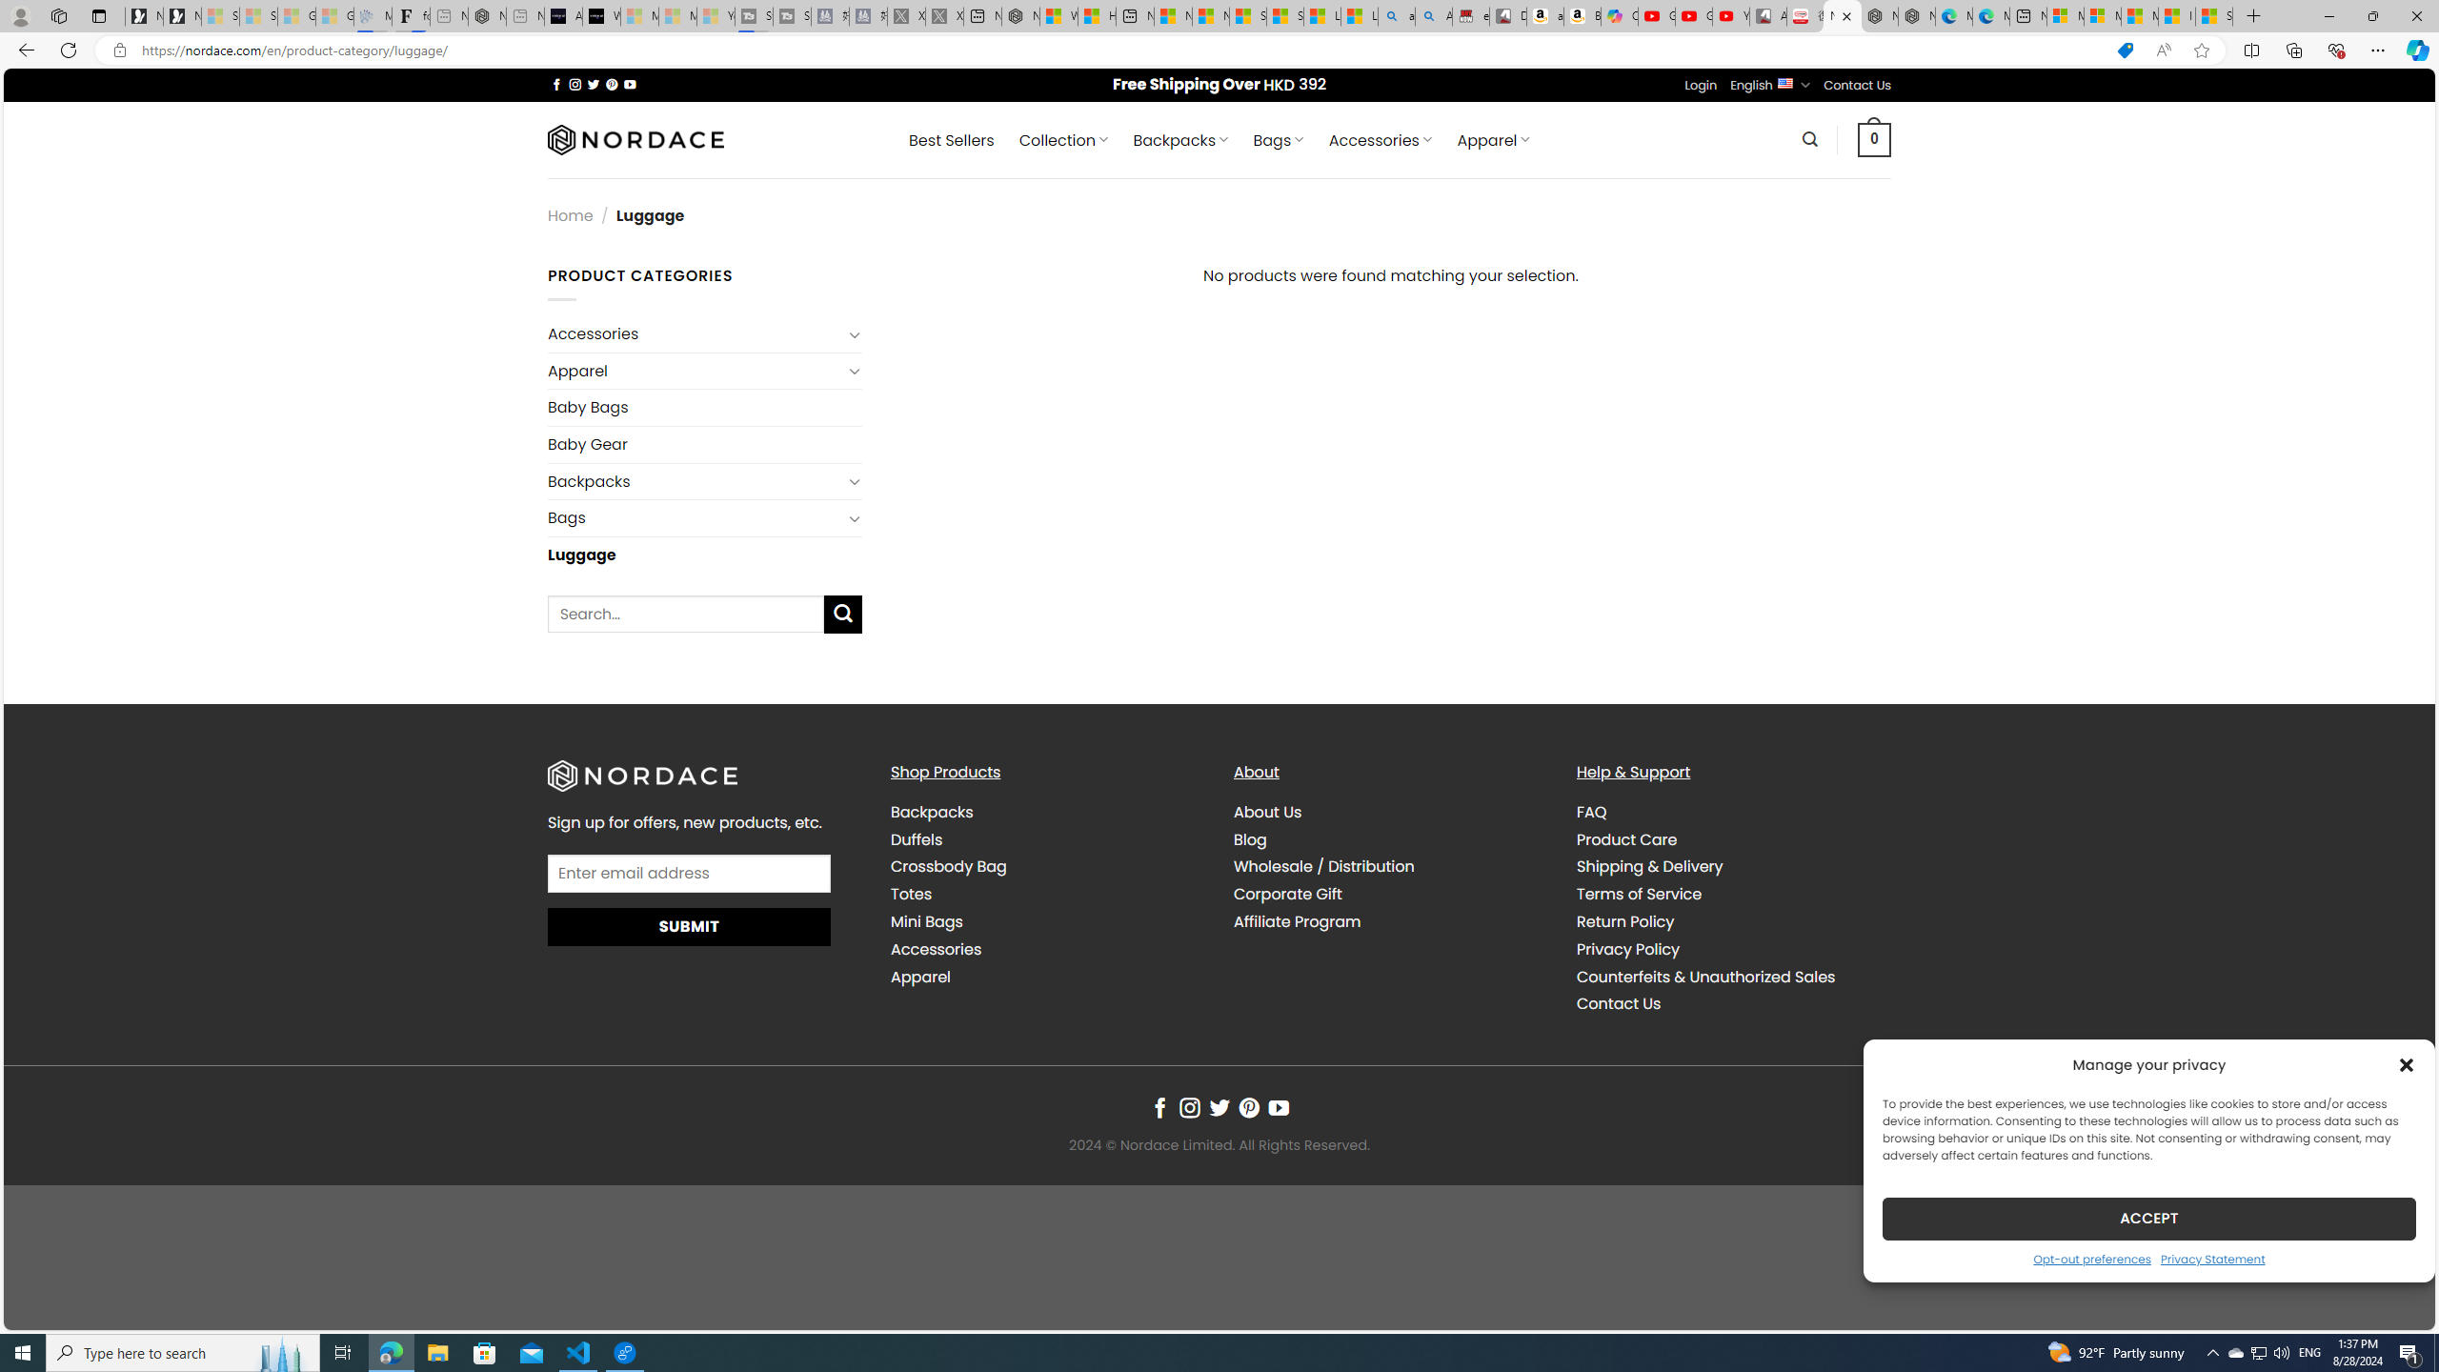 The width and height of the screenshot is (2439, 1372). Describe the element at coordinates (1701, 85) in the screenshot. I see `Login` at that location.